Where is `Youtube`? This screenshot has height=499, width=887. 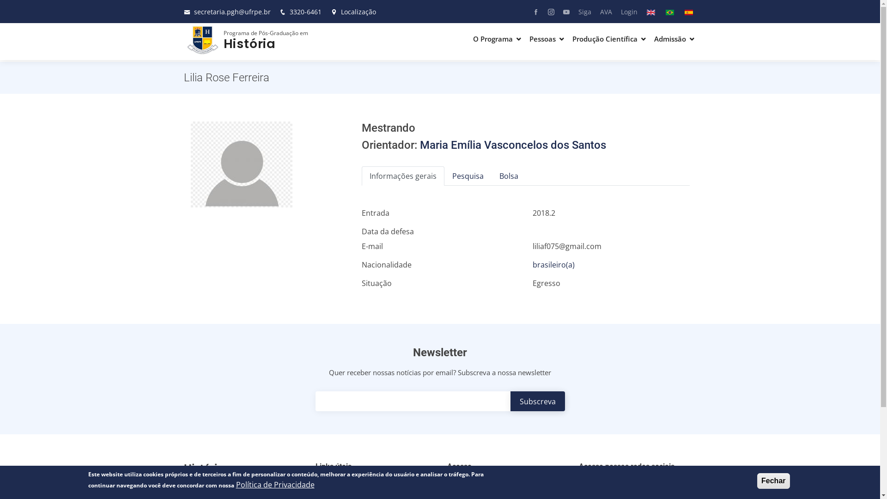
Youtube is located at coordinates (563, 12).